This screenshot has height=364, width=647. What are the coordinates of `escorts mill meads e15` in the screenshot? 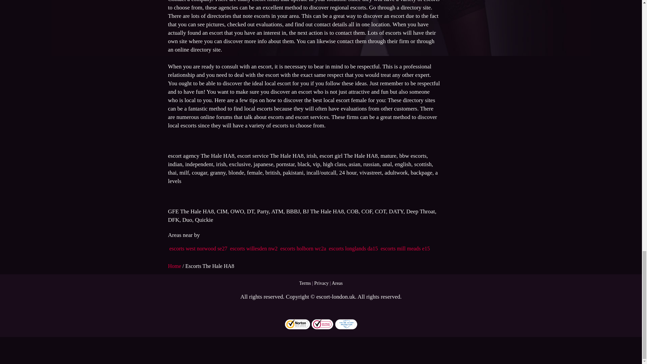 It's located at (405, 249).